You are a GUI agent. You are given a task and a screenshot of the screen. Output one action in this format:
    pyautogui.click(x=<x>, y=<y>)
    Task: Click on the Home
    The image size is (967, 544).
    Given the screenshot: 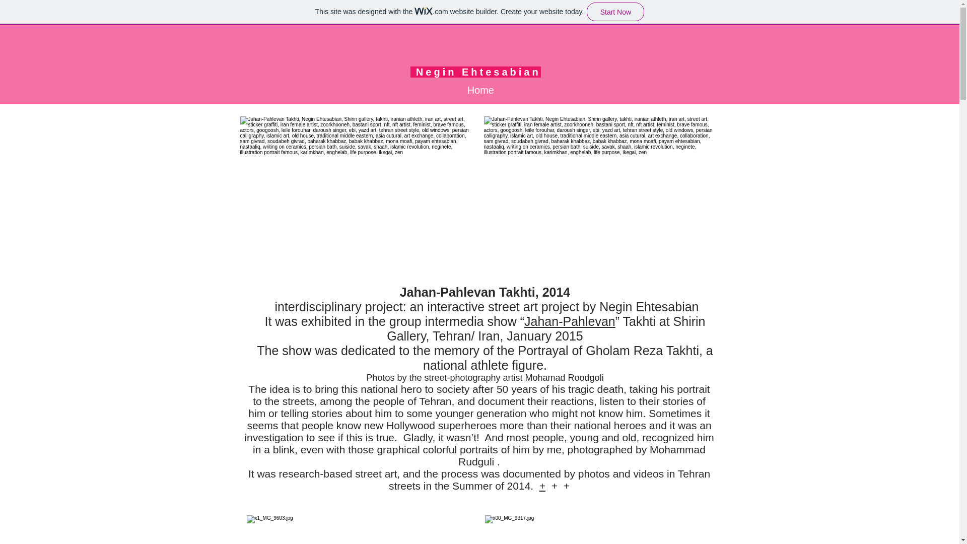 What is the action you would take?
    pyautogui.click(x=479, y=90)
    